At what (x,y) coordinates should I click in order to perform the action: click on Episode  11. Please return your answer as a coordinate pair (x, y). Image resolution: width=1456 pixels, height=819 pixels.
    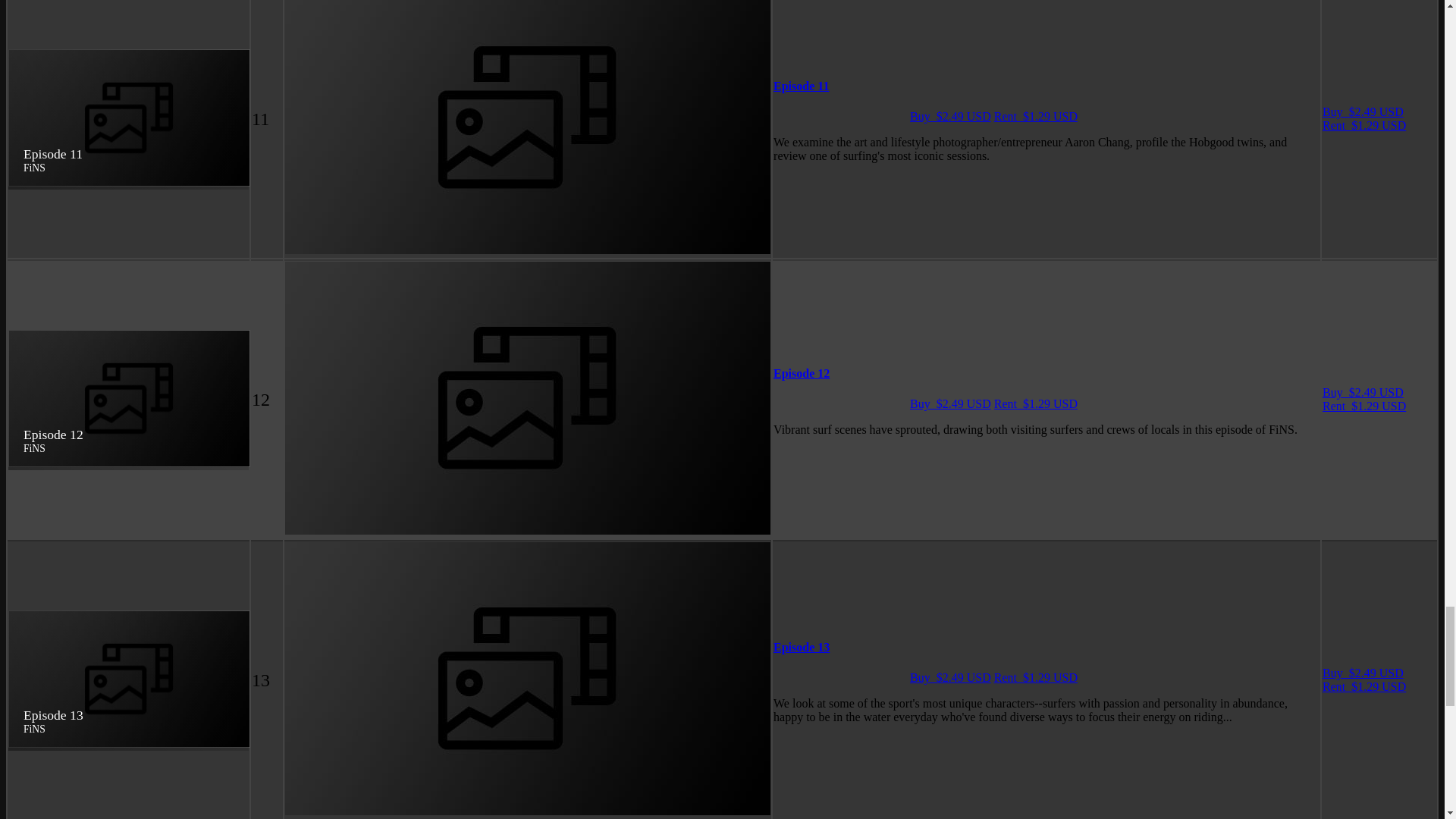
    Looking at the image, I should click on (801, 86).